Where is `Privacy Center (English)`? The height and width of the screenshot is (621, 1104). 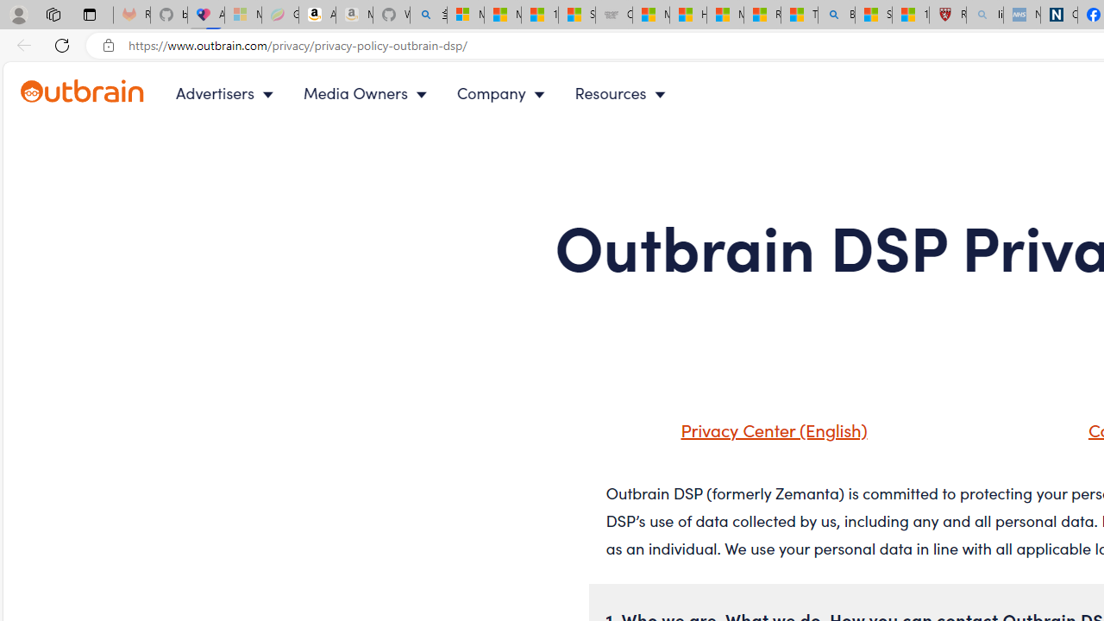 Privacy Center (English) is located at coordinates (769, 430).